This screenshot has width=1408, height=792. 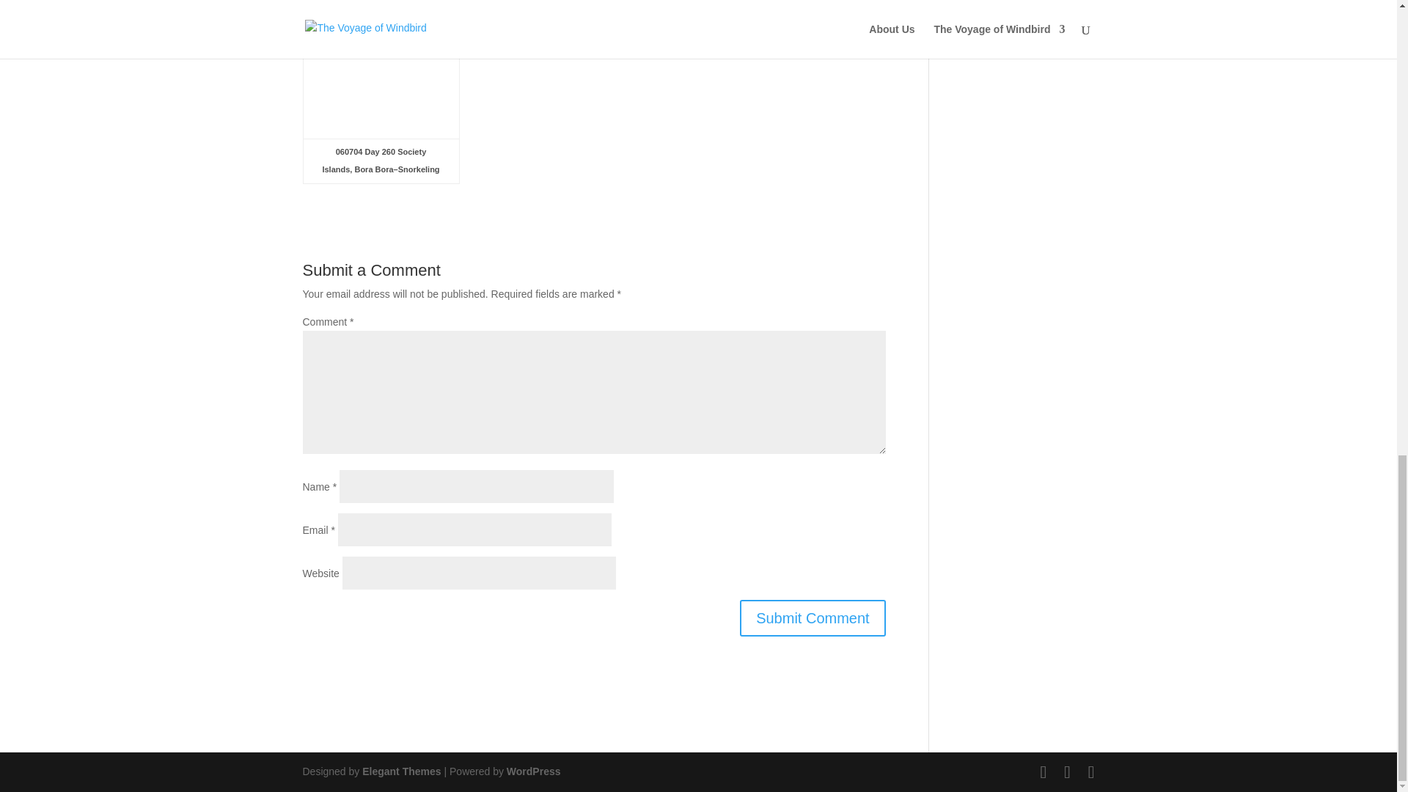 I want to click on Elegant Themes, so click(x=400, y=771).